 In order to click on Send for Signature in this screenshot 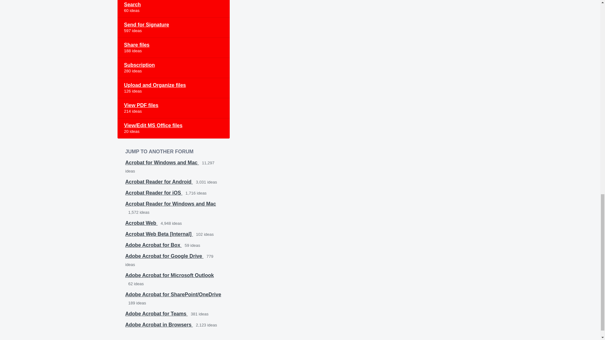, I will do `click(173, 28)`.